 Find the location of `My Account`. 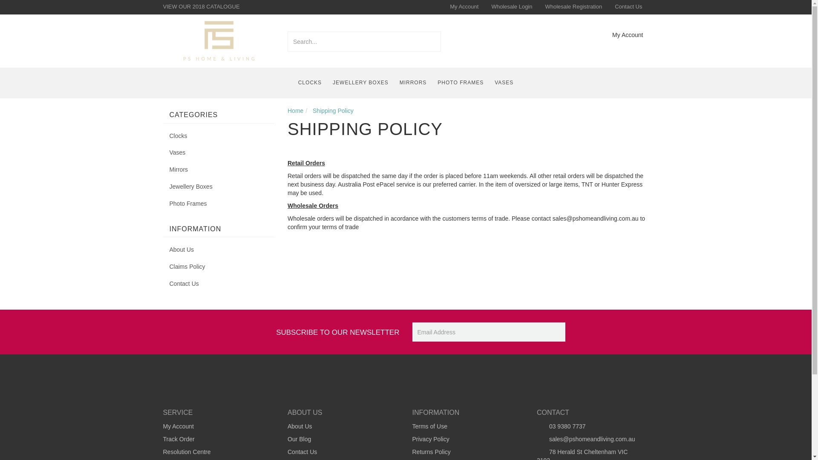

My Account is located at coordinates (621, 35).